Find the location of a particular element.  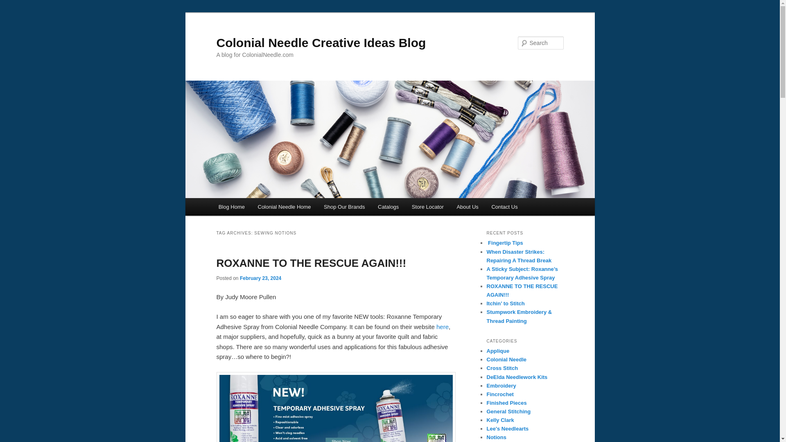

ROXANNE TO THE RESCUE AGAIN!!! is located at coordinates (311, 263).